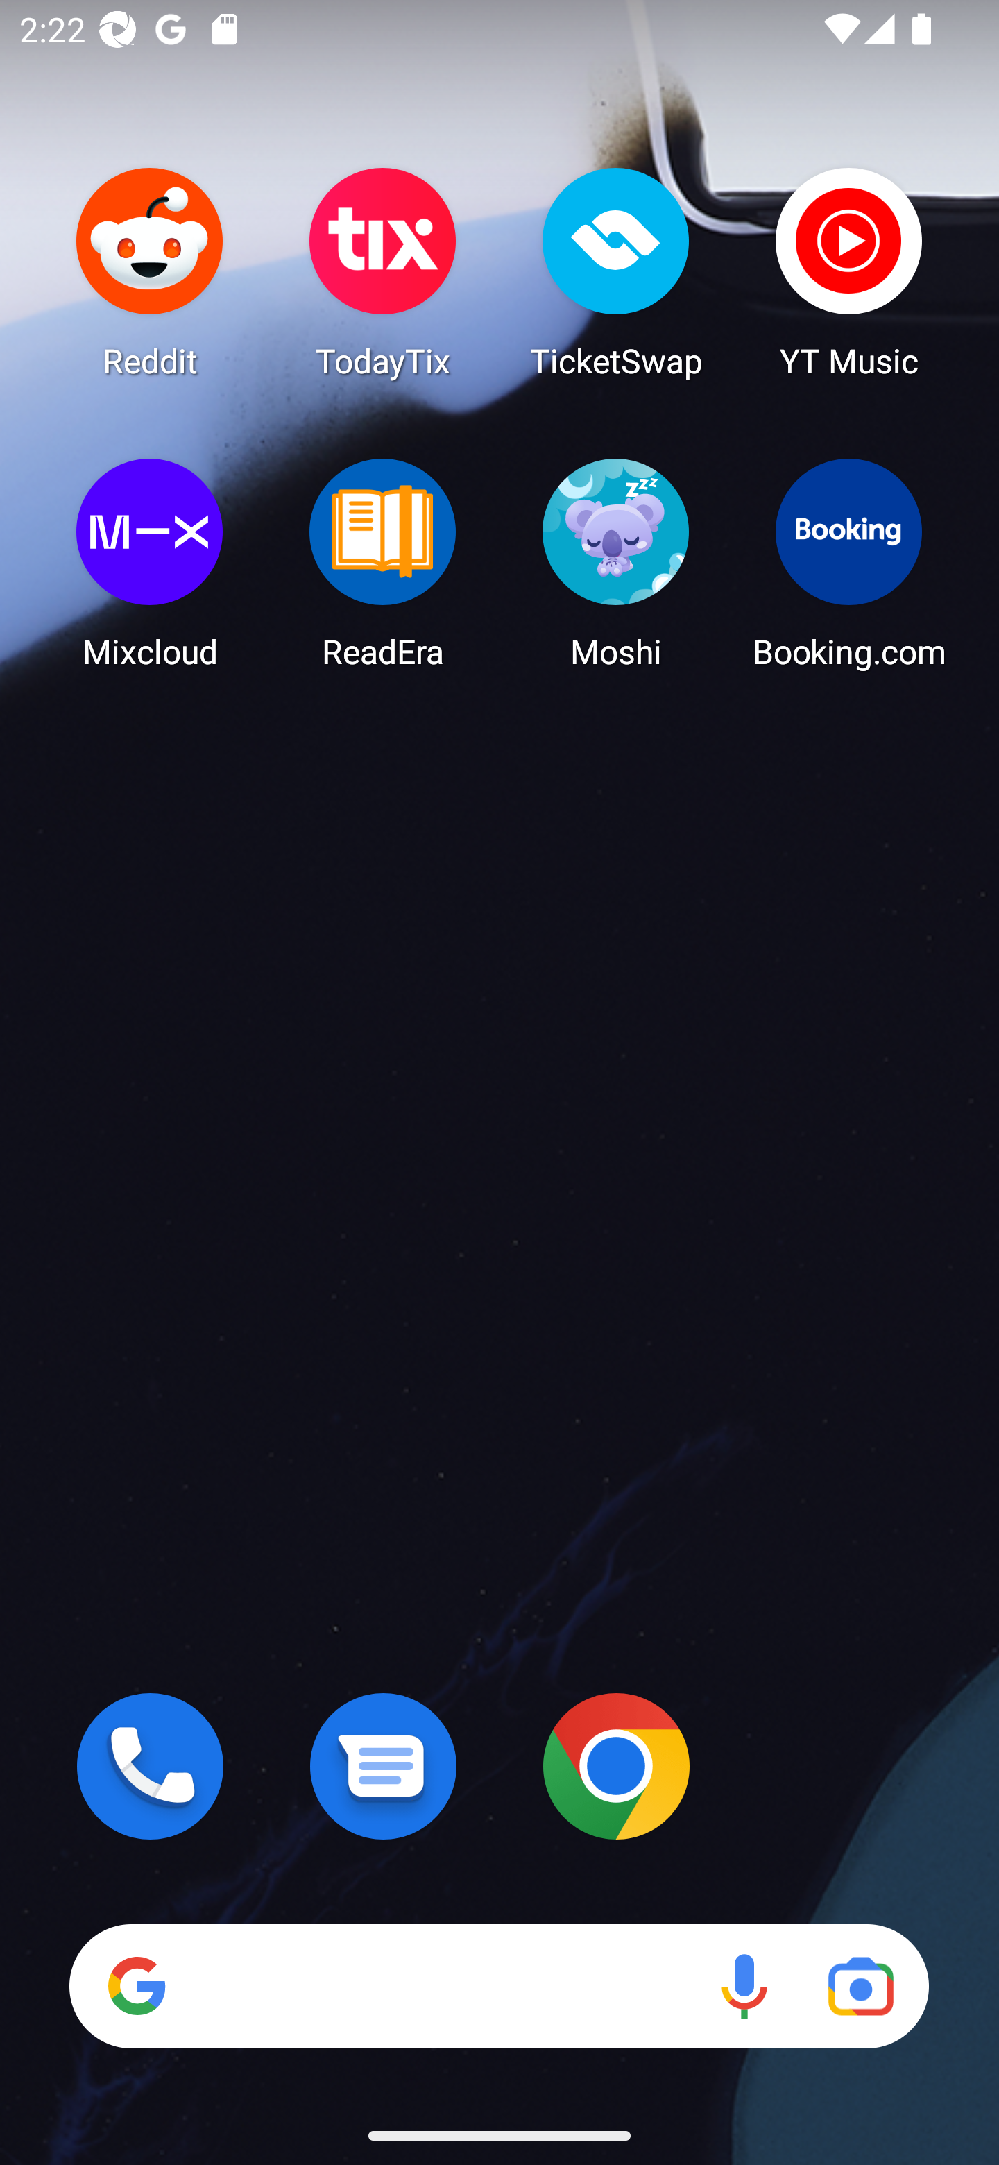 This screenshot has width=999, height=2165. Describe the element at coordinates (616, 563) in the screenshot. I see `Moshi` at that location.